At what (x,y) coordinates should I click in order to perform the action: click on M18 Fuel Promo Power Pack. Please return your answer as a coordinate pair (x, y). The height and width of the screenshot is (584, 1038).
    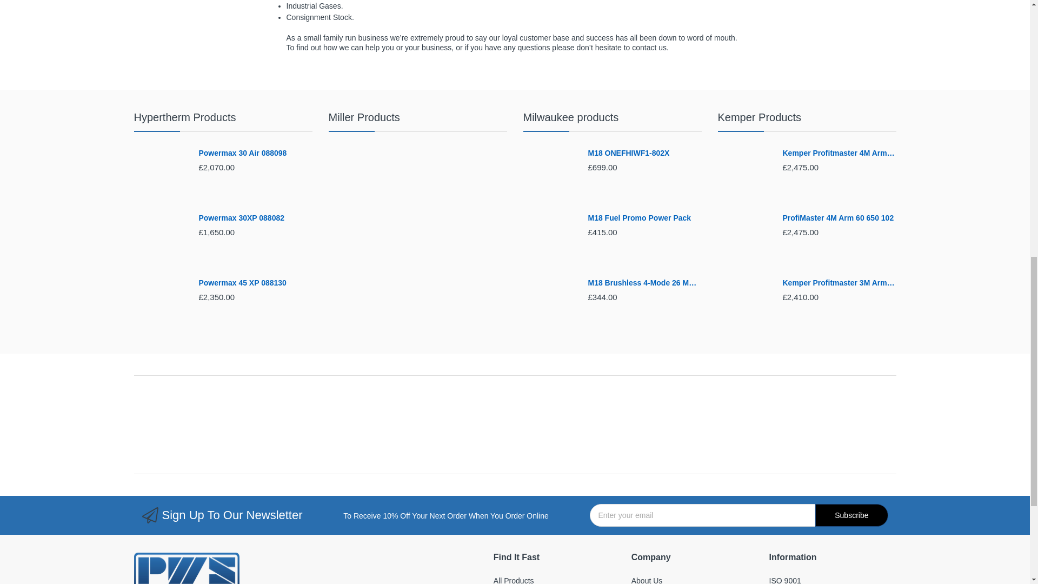
    Looking at the image, I should click on (550, 240).